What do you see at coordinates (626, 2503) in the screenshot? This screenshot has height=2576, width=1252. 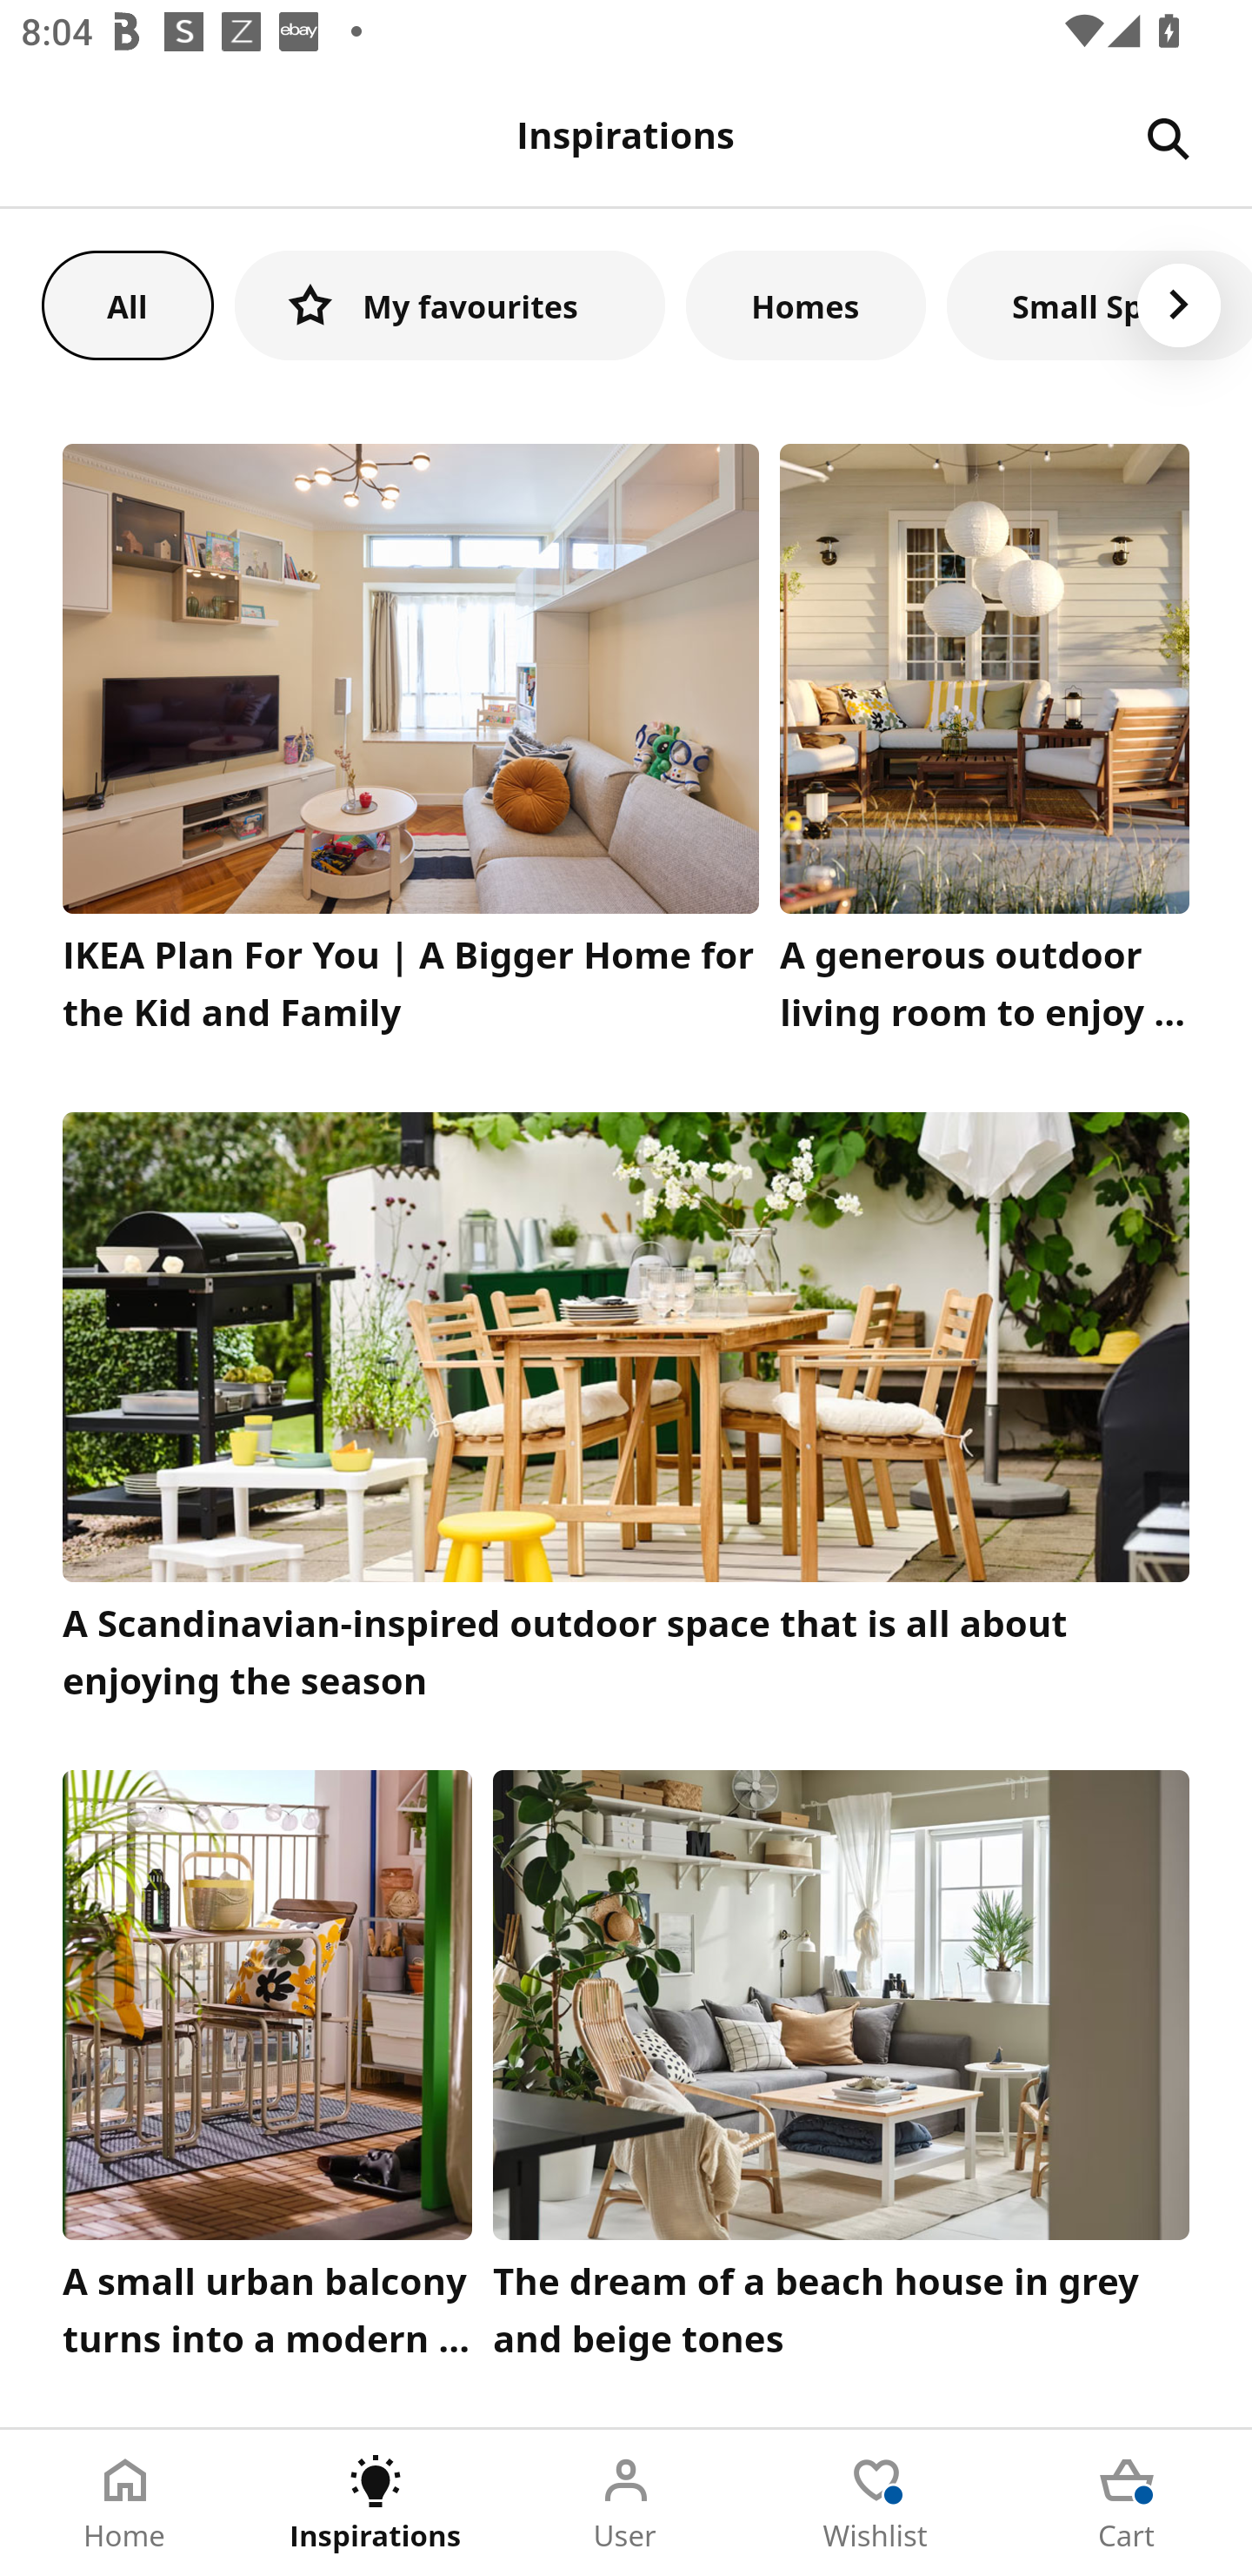 I see `User
Tab 3 of 5` at bounding box center [626, 2503].